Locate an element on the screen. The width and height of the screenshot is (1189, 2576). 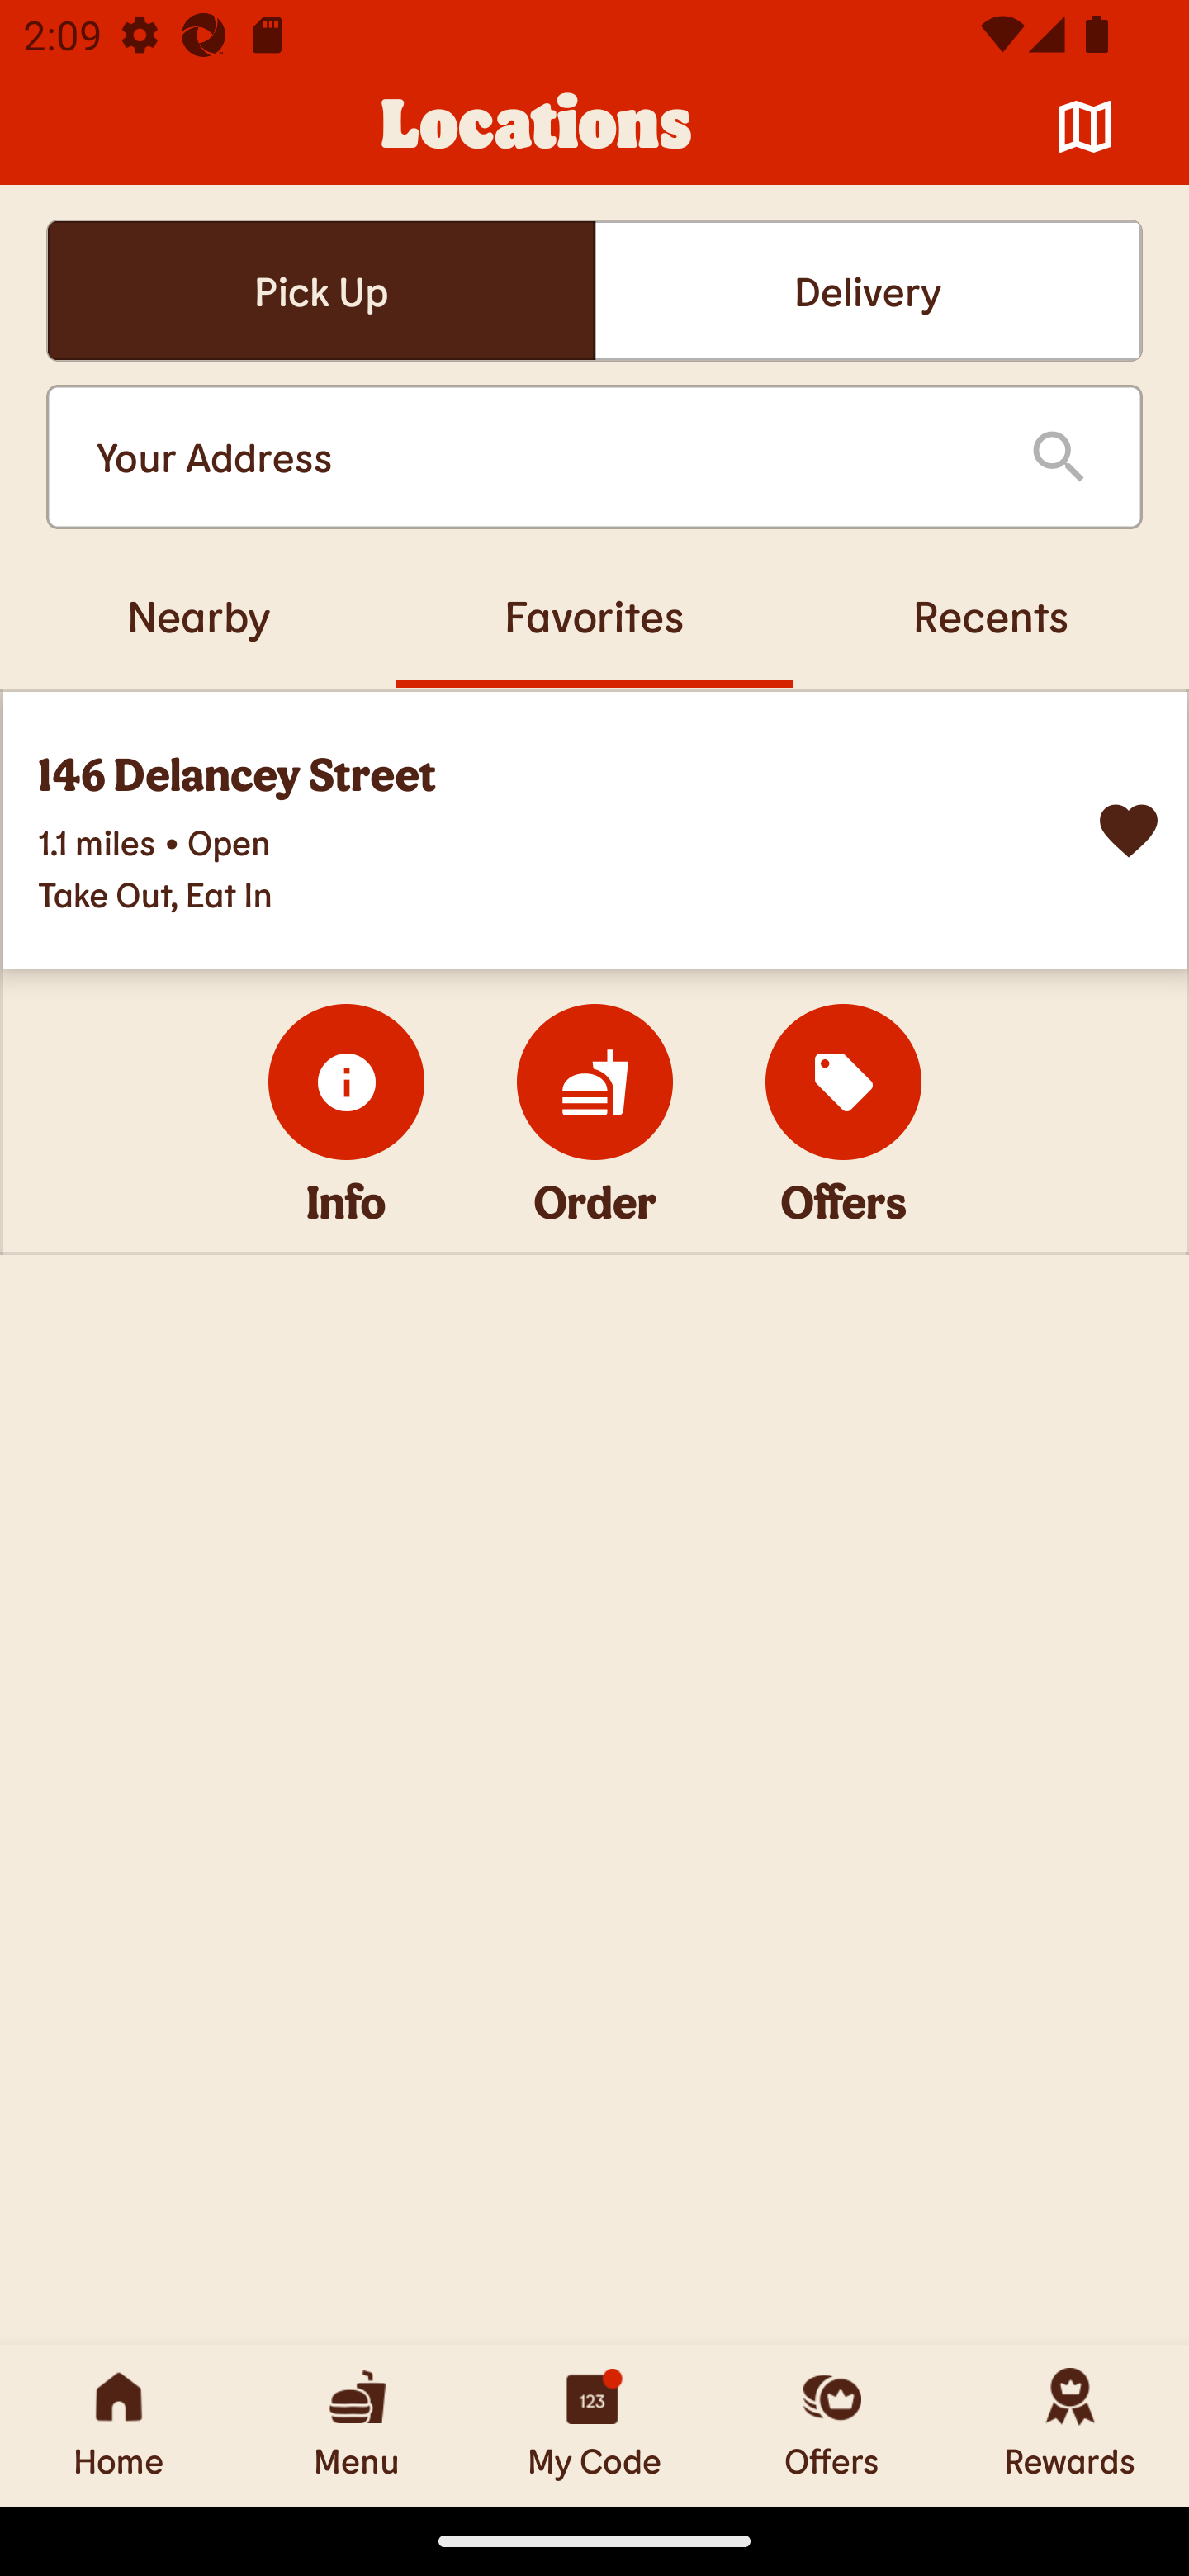
Order is located at coordinates (594, 1082).